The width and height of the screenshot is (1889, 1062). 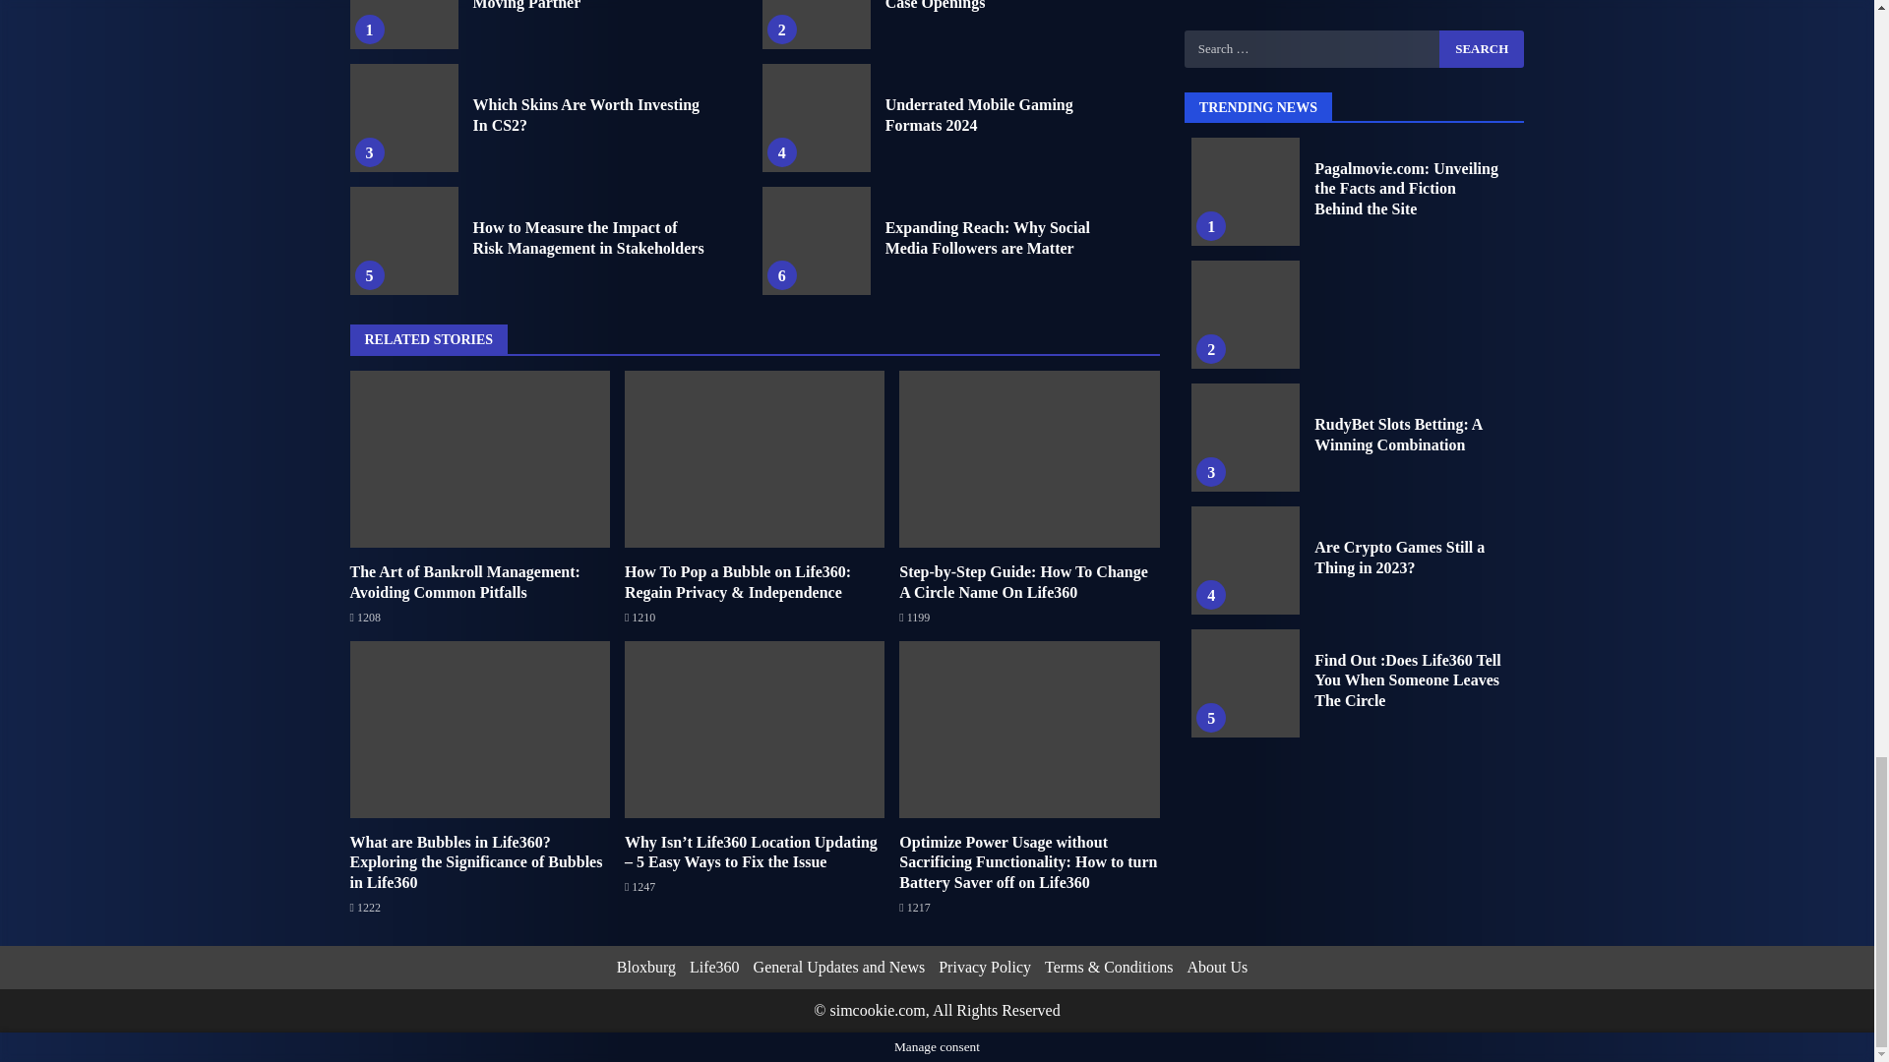 I want to click on Which Skins Are Worth Investing In CS2?, so click(x=585, y=115).